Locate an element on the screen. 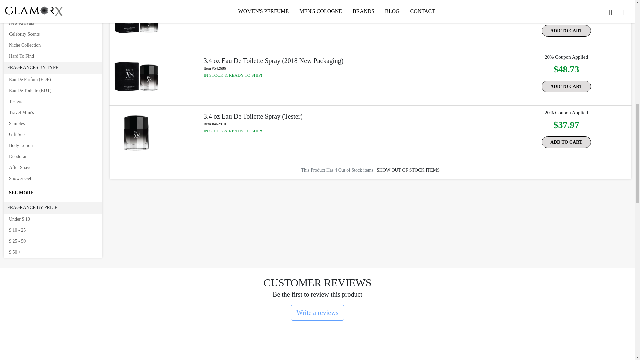 The height and width of the screenshot is (360, 640). Celebrity Scents is located at coordinates (53, 34).